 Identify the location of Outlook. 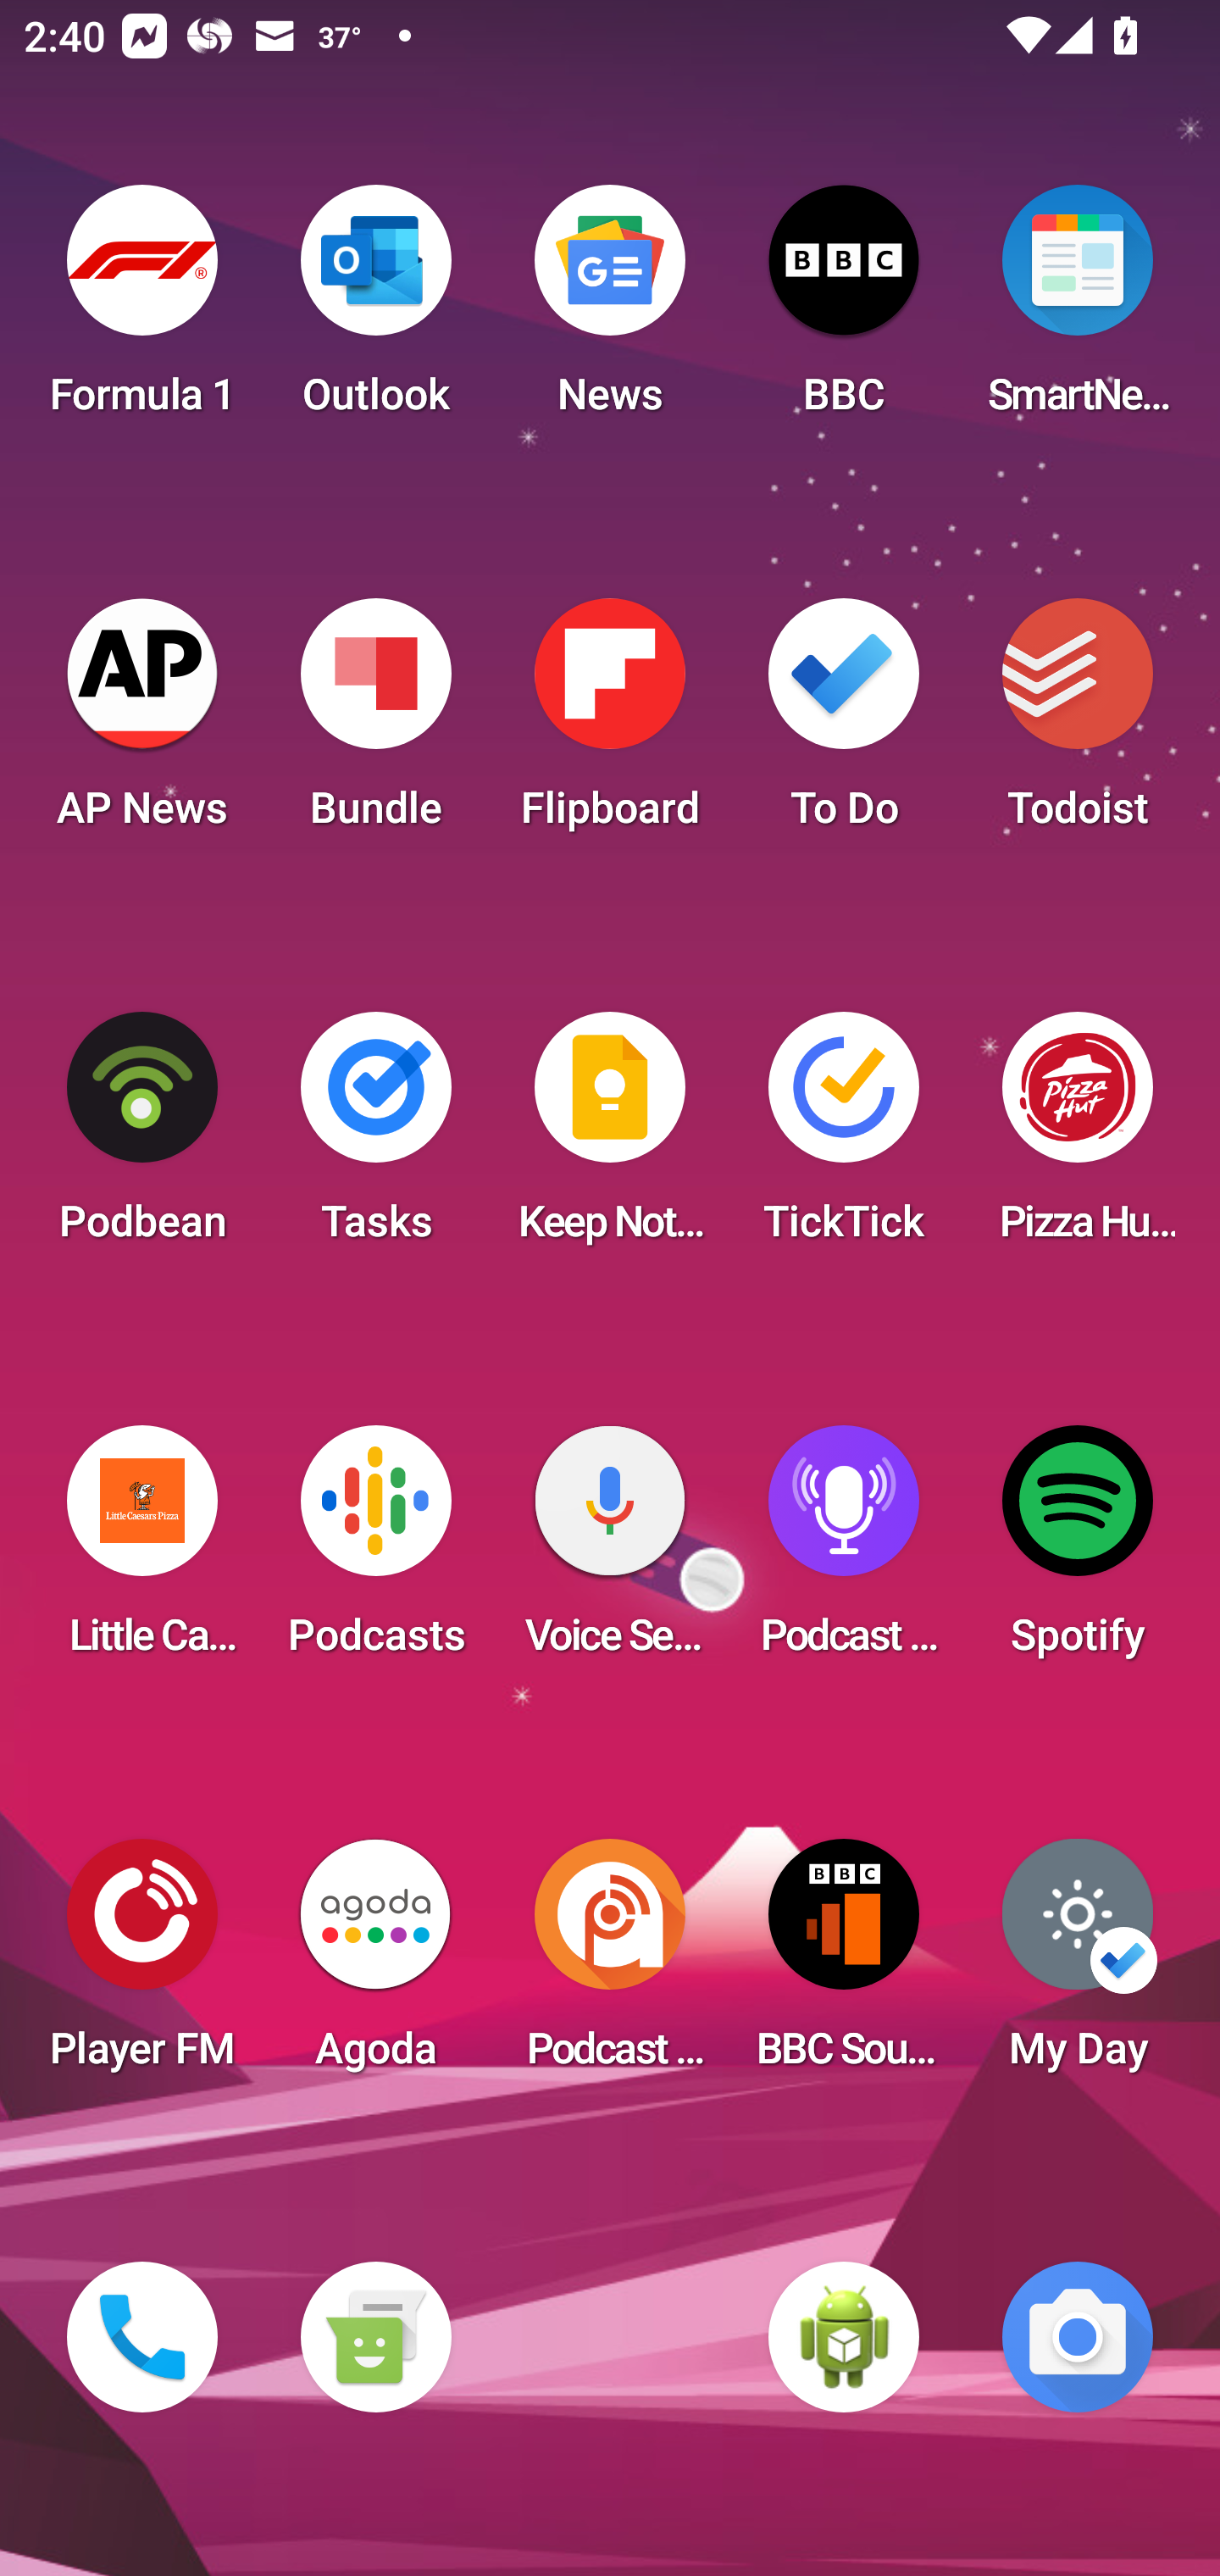
(375, 310).